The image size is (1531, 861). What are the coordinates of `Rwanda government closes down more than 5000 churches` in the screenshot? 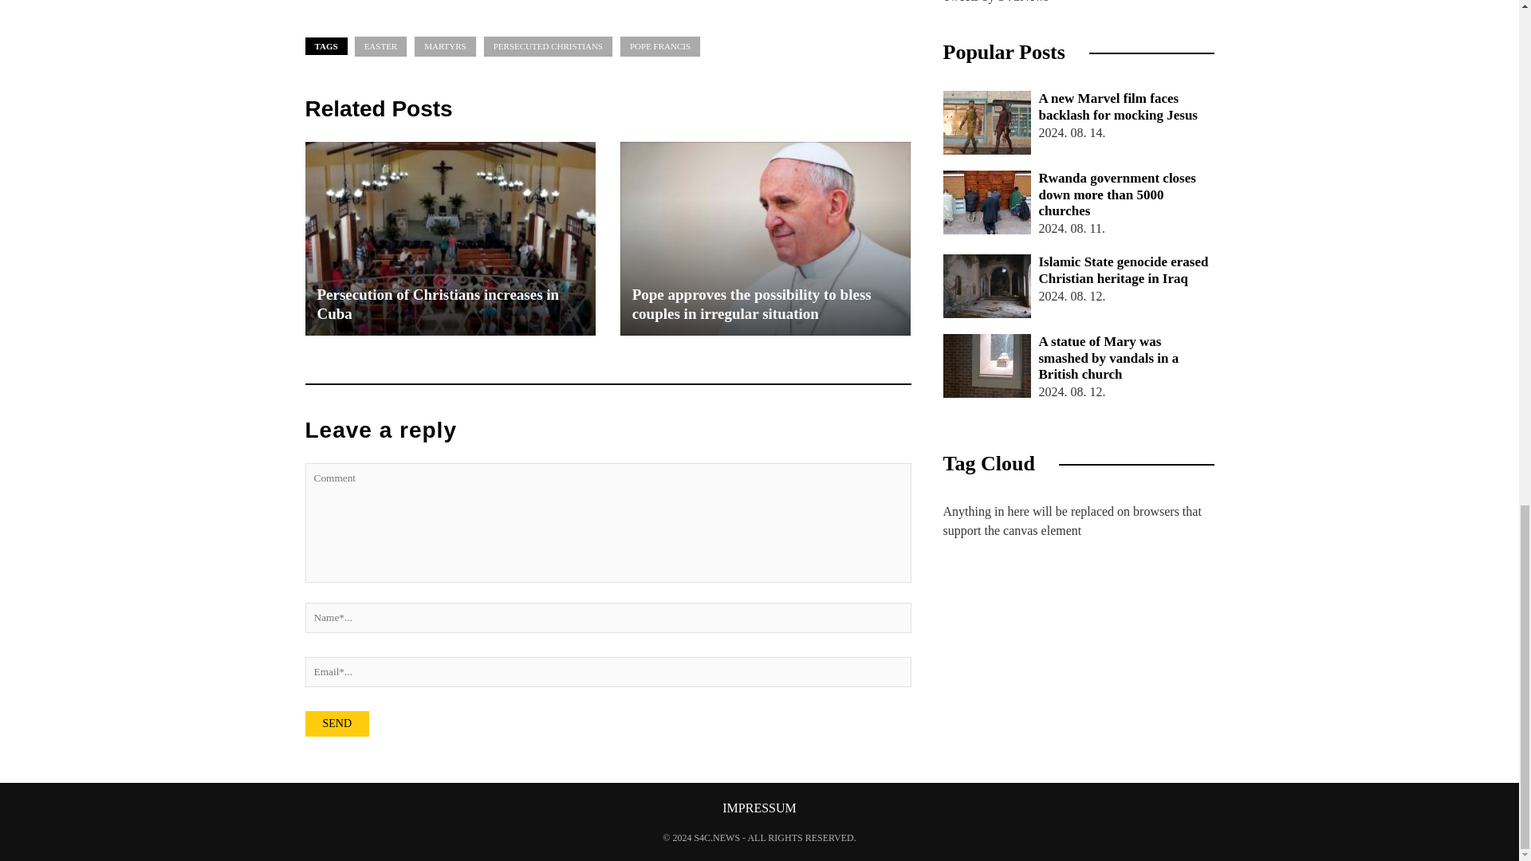 It's located at (986, 202).